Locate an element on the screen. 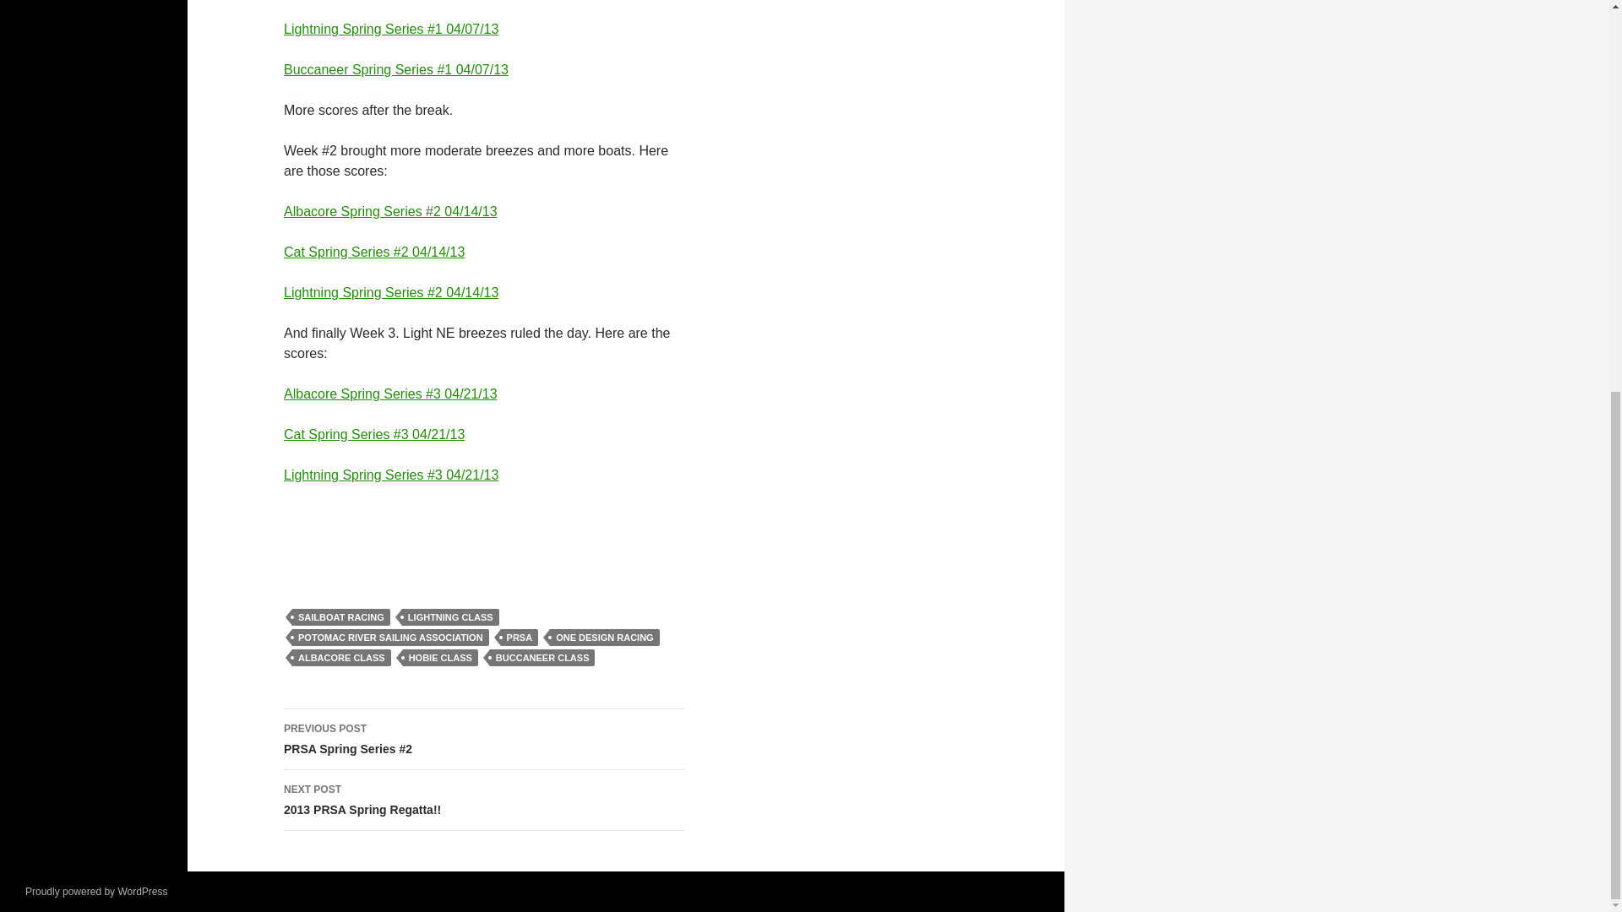 The height and width of the screenshot is (912, 1622). LIGHTNING CLASS is located at coordinates (451, 616).